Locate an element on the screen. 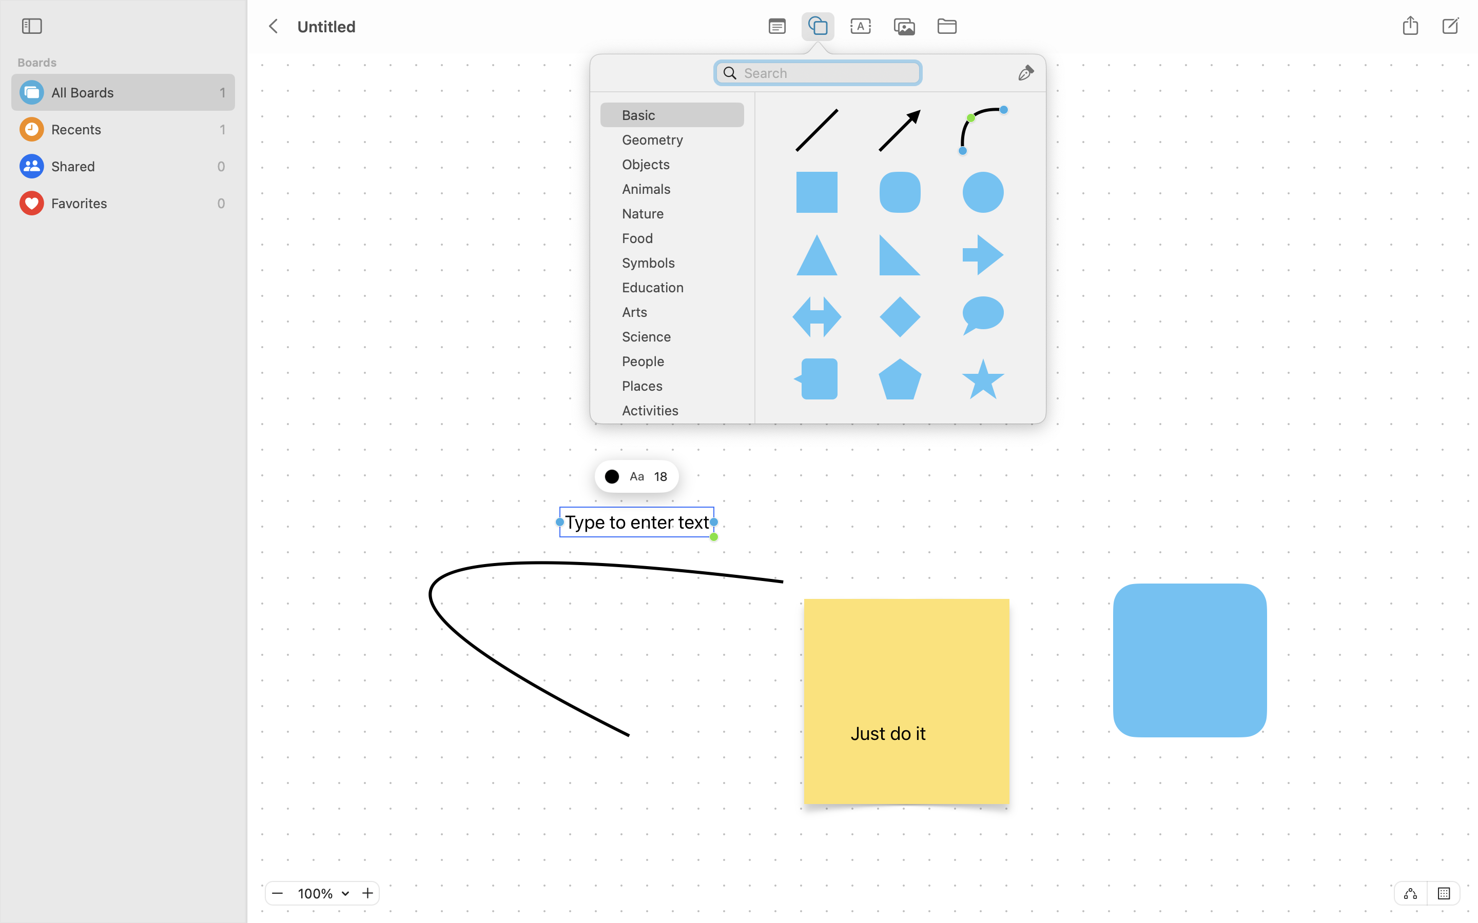 This screenshot has height=923, width=1478. Animals is located at coordinates (677, 193).